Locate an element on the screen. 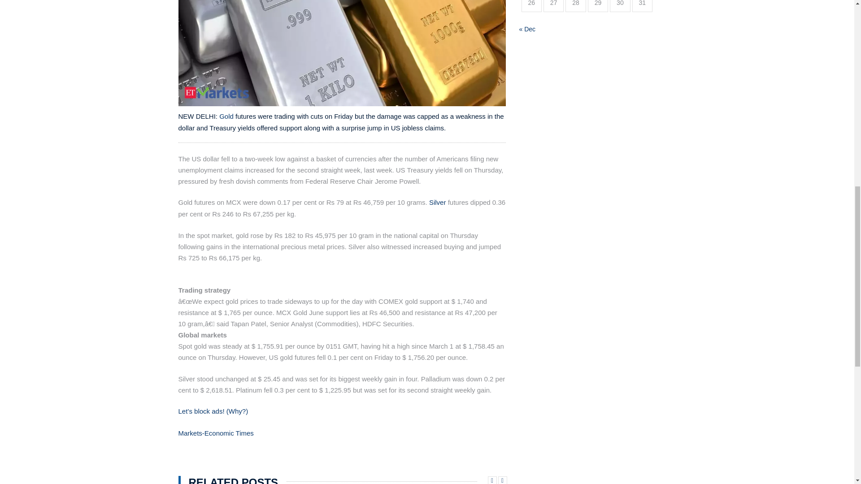 The image size is (861, 484). Markets-Economic Times is located at coordinates (216, 433).